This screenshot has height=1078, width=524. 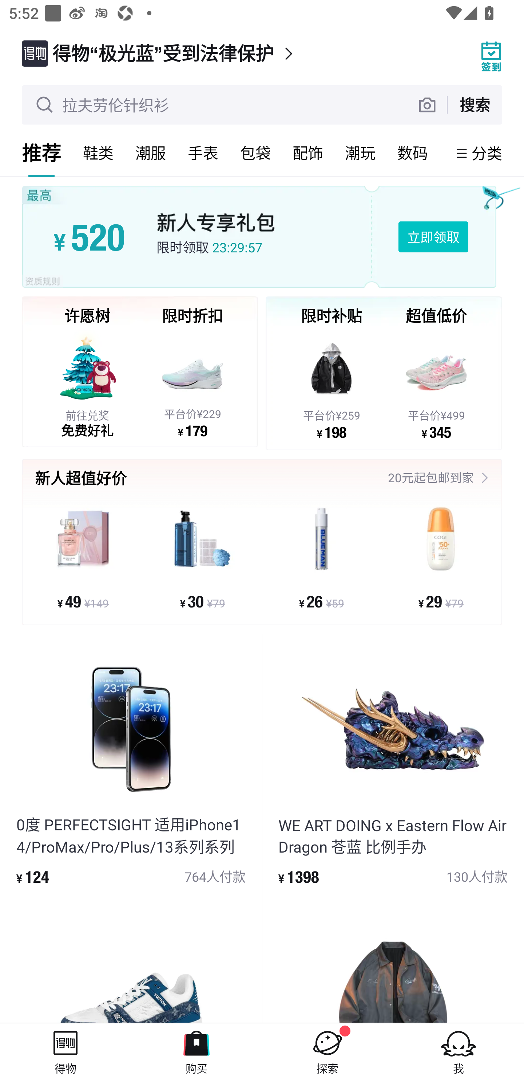 What do you see at coordinates (308, 153) in the screenshot?
I see `配饰` at bounding box center [308, 153].